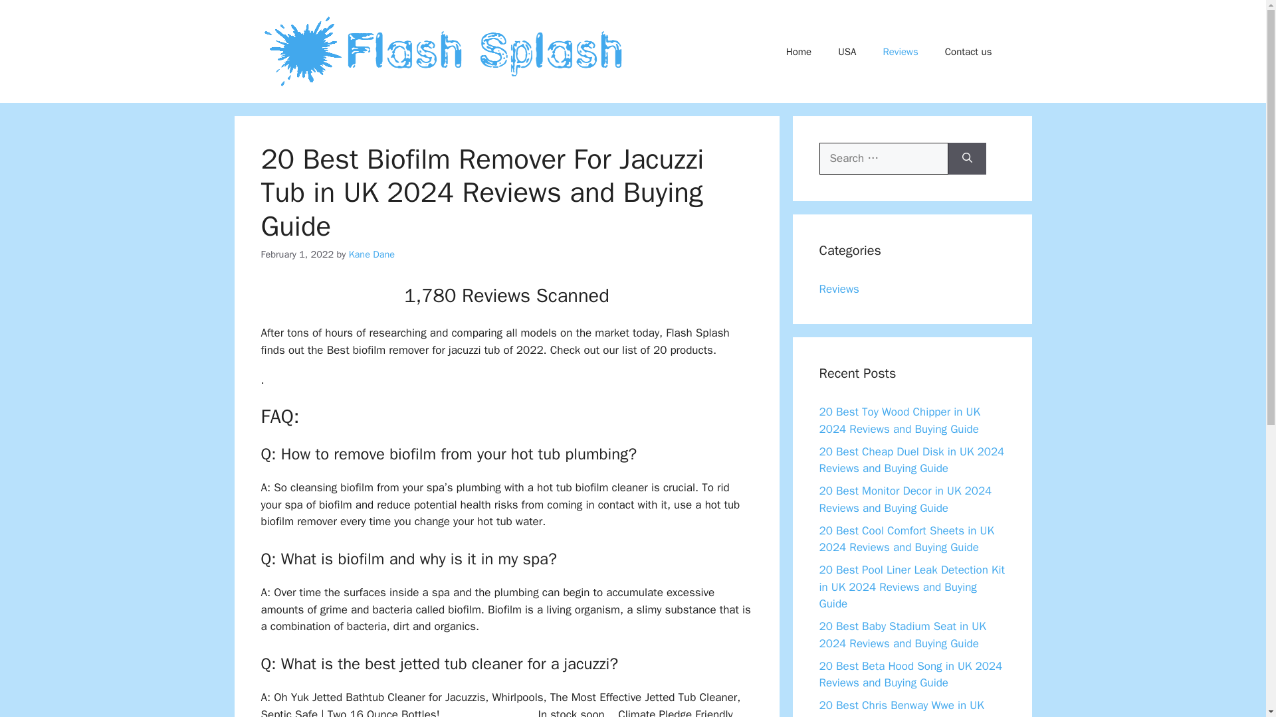 The width and height of the screenshot is (1276, 717). What do you see at coordinates (901, 708) in the screenshot?
I see `20 Best Chris Benway Wwe in UK 2024 Reviews and Buying Guide` at bounding box center [901, 708].